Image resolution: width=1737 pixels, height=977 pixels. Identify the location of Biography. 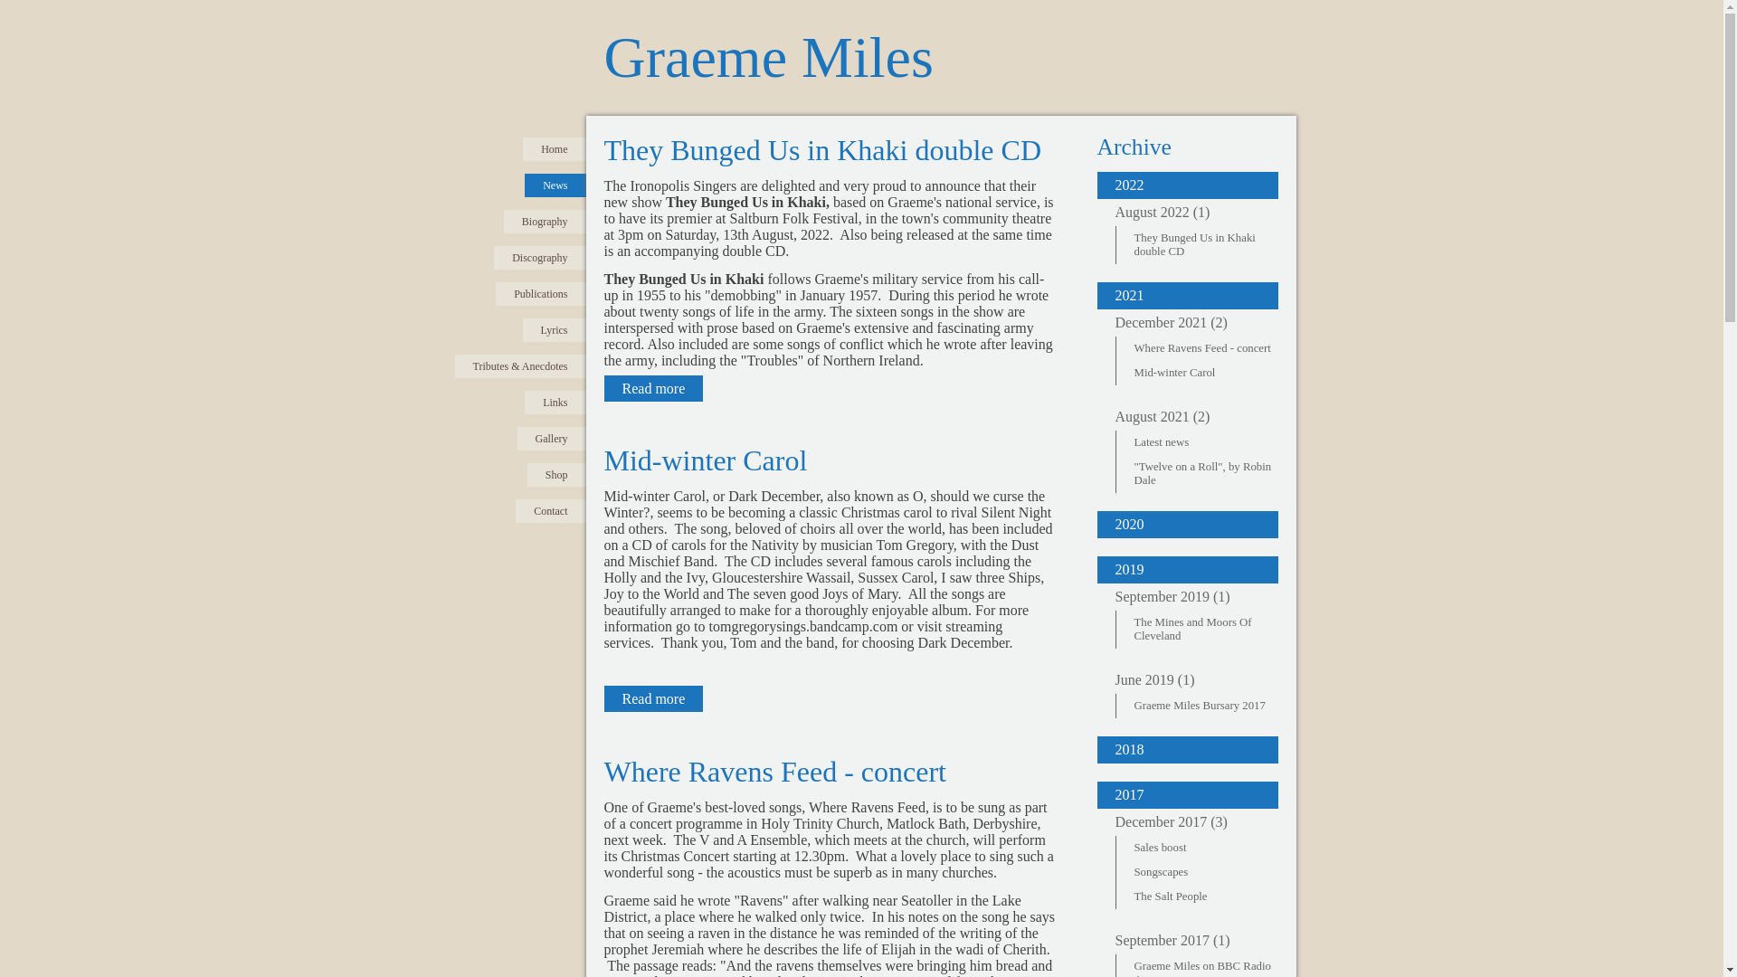
(545, 222).